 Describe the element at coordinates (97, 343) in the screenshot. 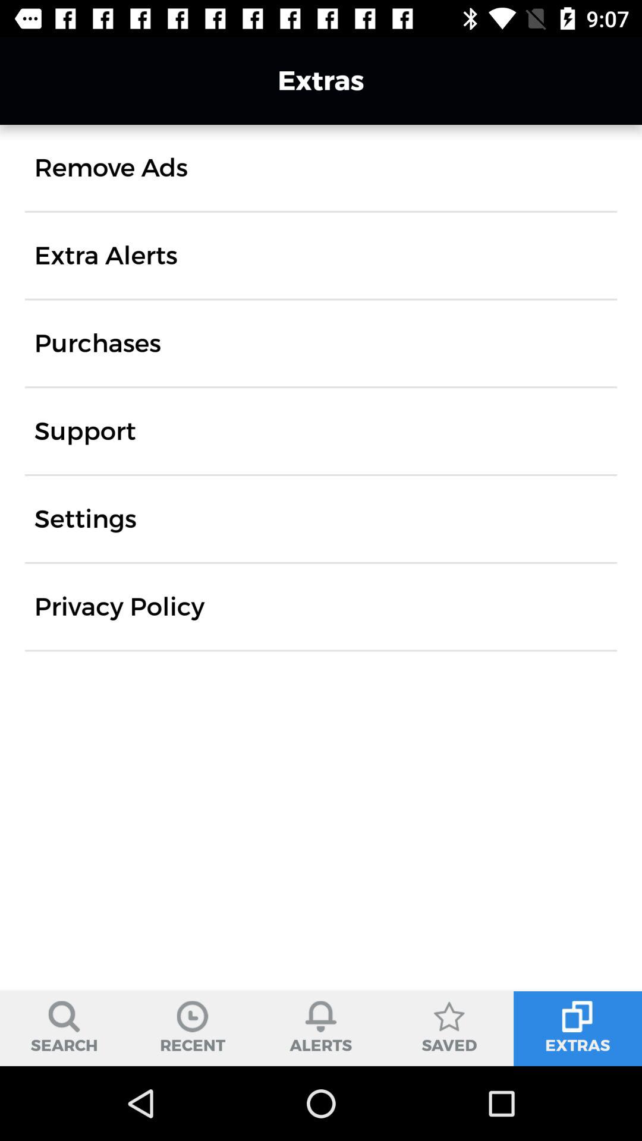

I see `jump to purchases icon` at that location.